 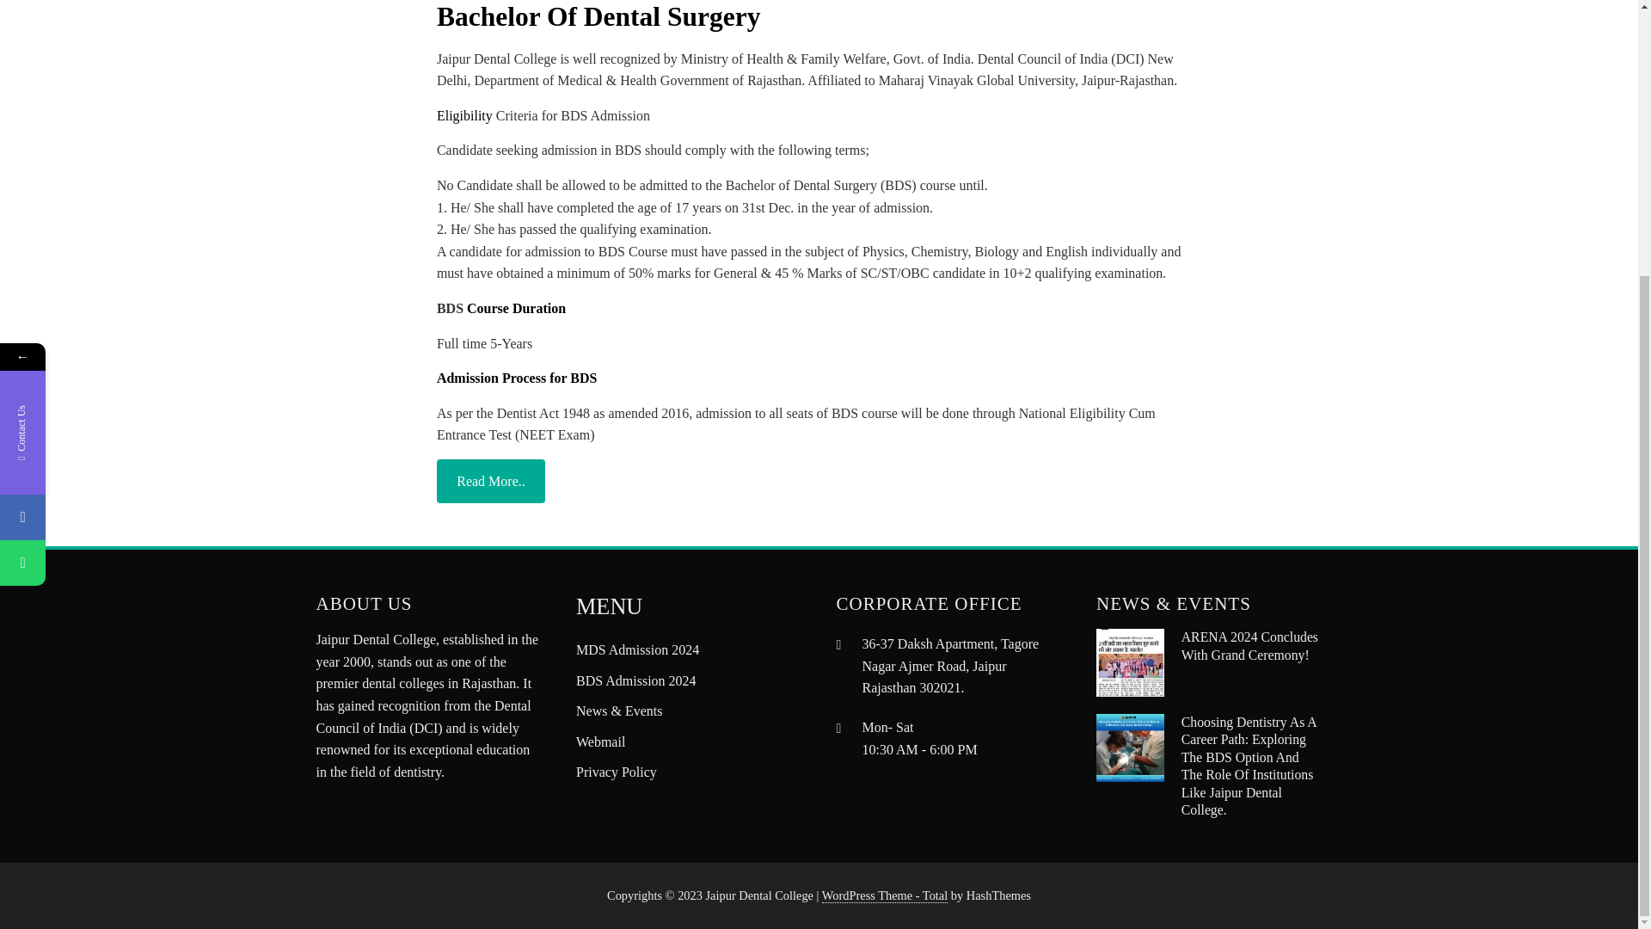 I want to click on MDS Admission 2024, so click(x=637, y=649).